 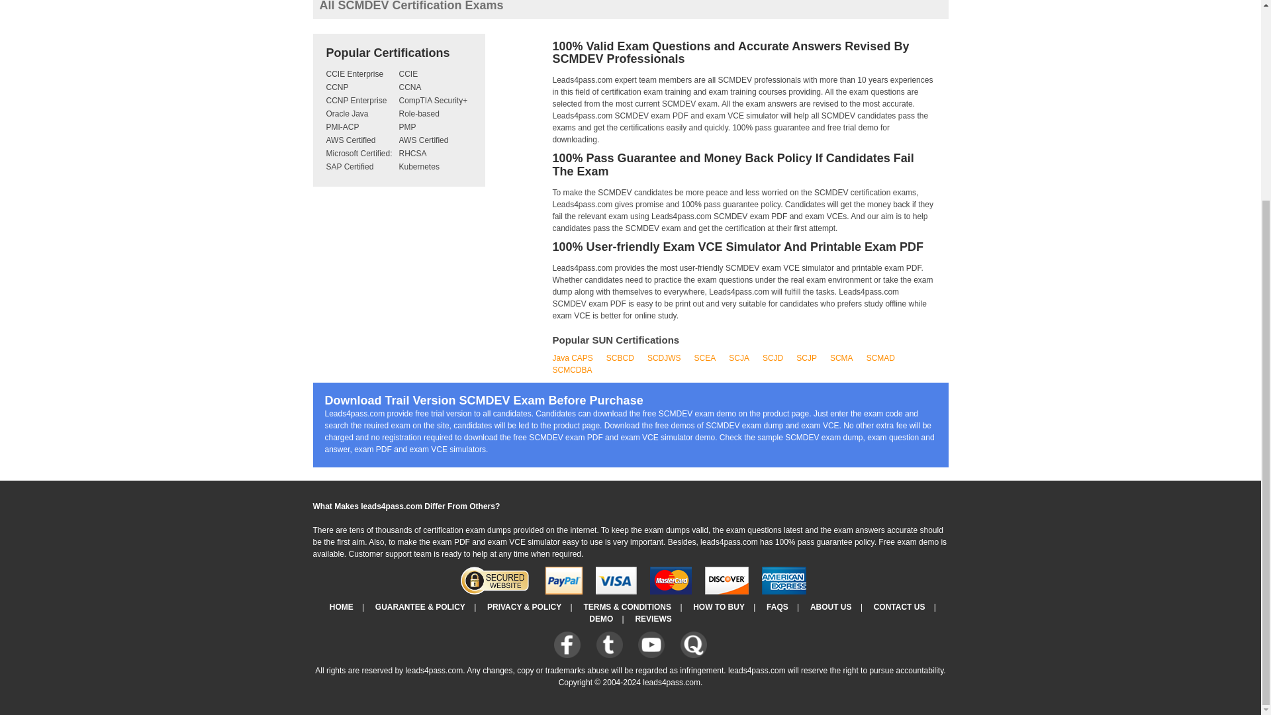 What do you see at coordinates (572, 369) in the screenshot?
I see `SCMCDBA` at bounding box center [572, 369].